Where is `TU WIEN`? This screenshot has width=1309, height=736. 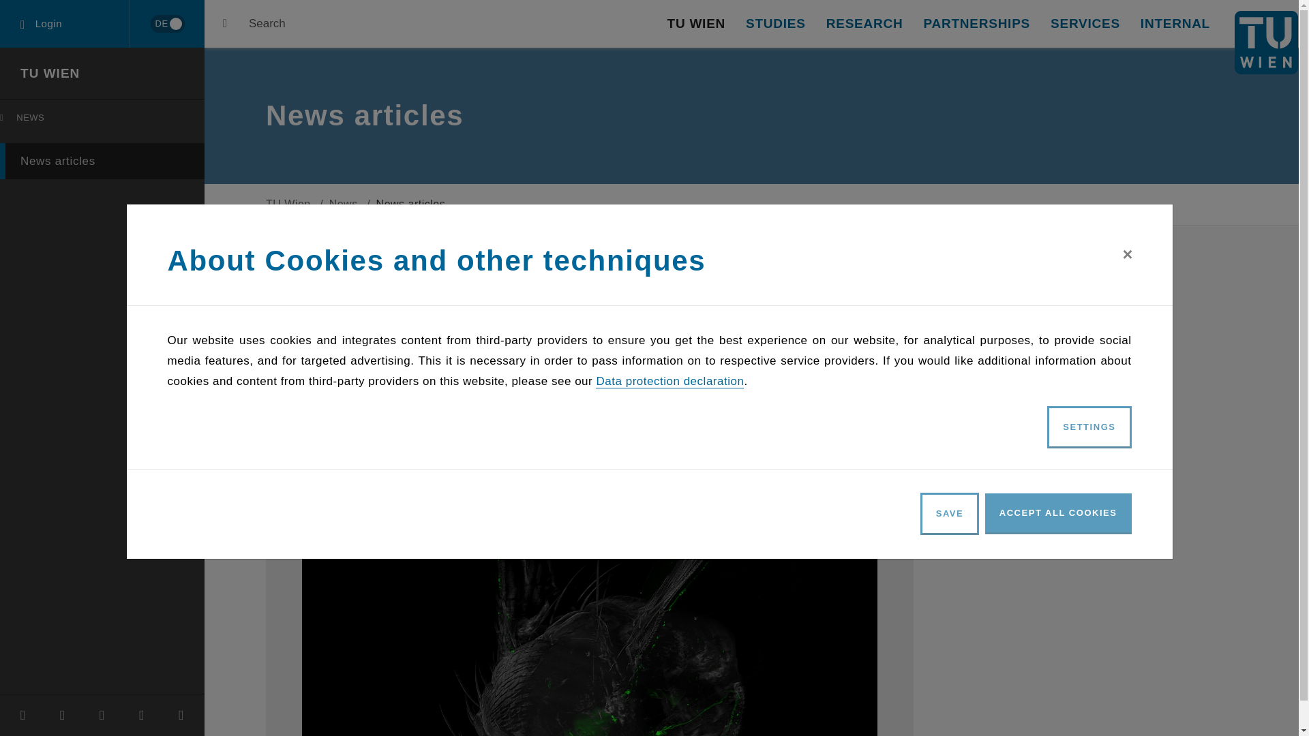 TU WIEN is located at coordinates (105, 121).